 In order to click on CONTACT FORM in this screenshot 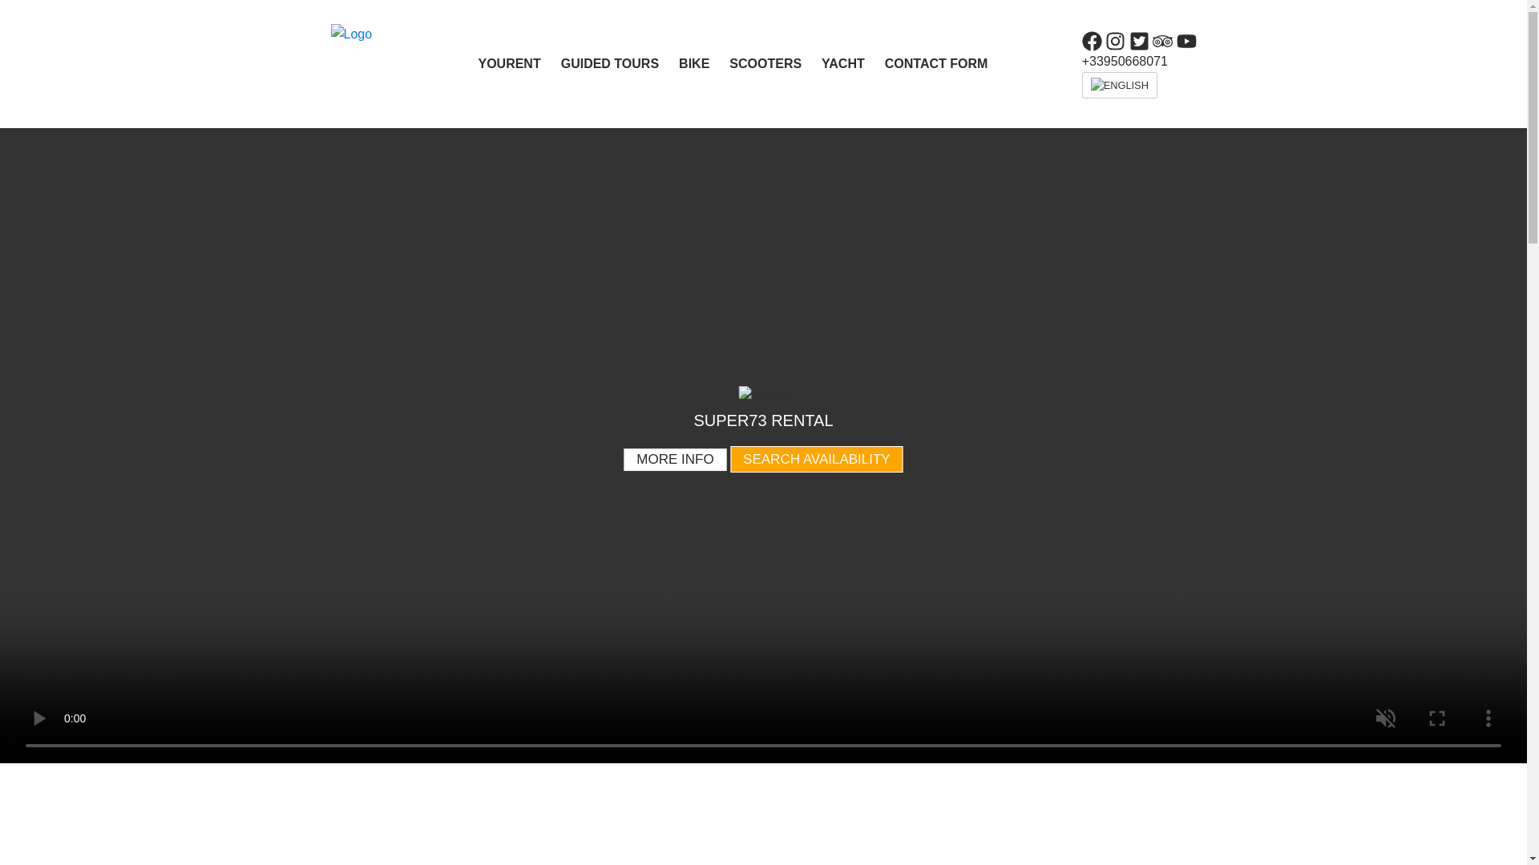, I will do `click(946, 63)`.